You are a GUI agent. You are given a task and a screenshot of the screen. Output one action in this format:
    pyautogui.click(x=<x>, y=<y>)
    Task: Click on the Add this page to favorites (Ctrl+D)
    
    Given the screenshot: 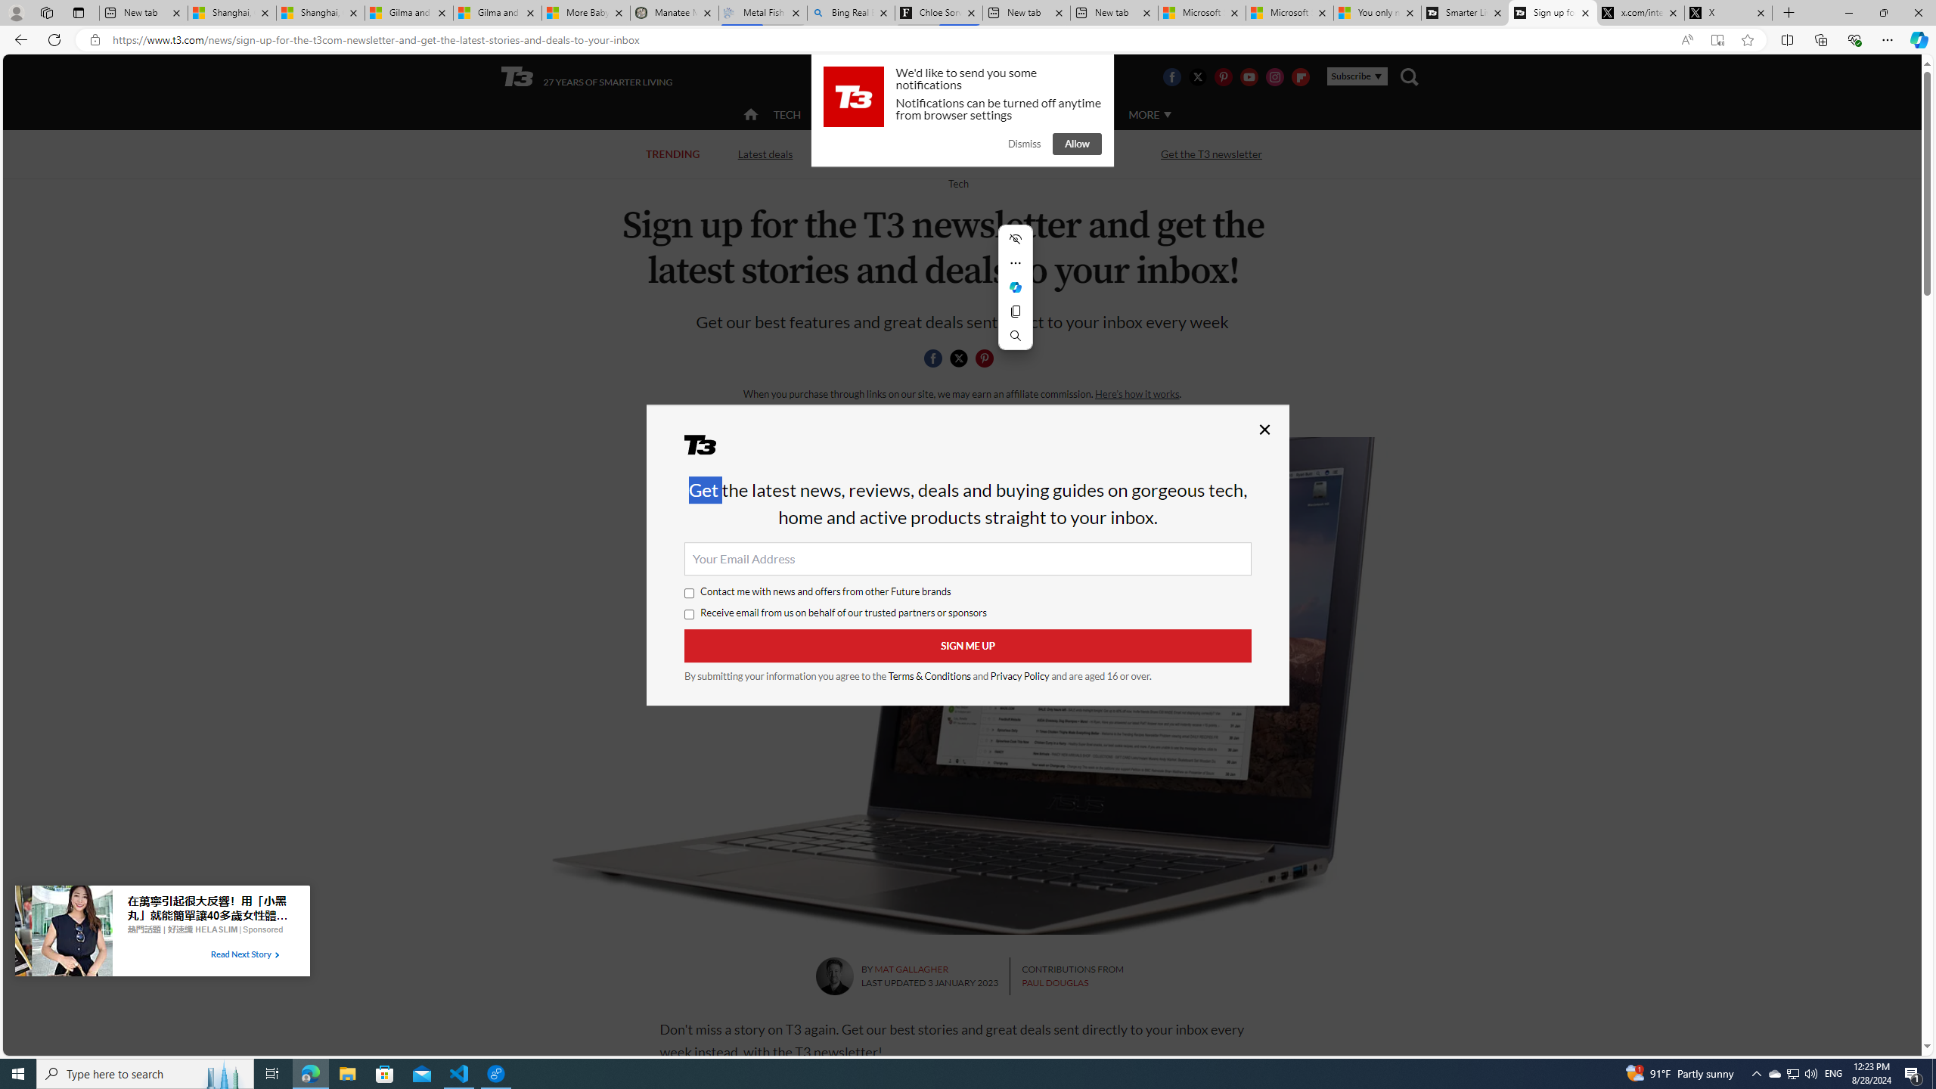 What is the action you would take?
    pyautogui.click(x=1748, y=40)
    